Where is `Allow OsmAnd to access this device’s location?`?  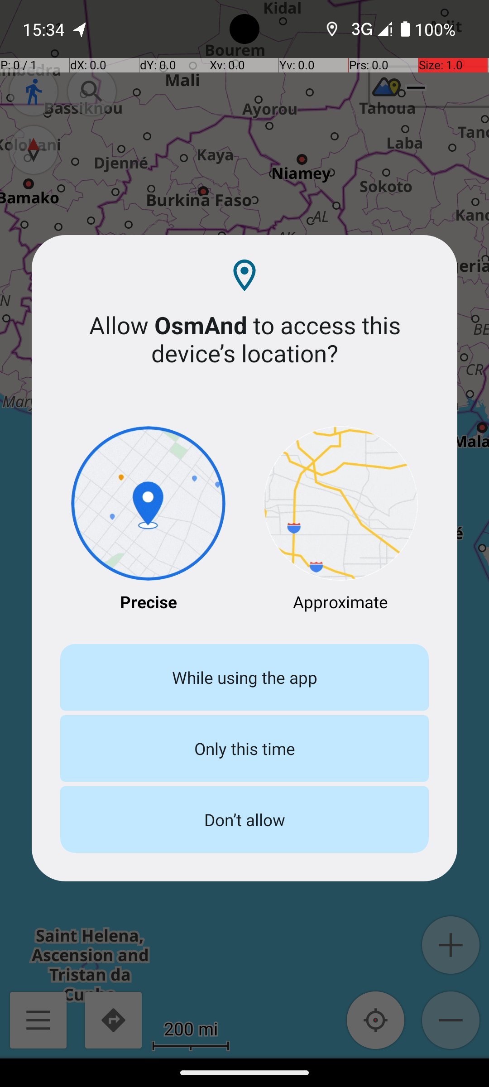 Allow OsmAnd to access this device’s location? is located at coordinates (244, 339).